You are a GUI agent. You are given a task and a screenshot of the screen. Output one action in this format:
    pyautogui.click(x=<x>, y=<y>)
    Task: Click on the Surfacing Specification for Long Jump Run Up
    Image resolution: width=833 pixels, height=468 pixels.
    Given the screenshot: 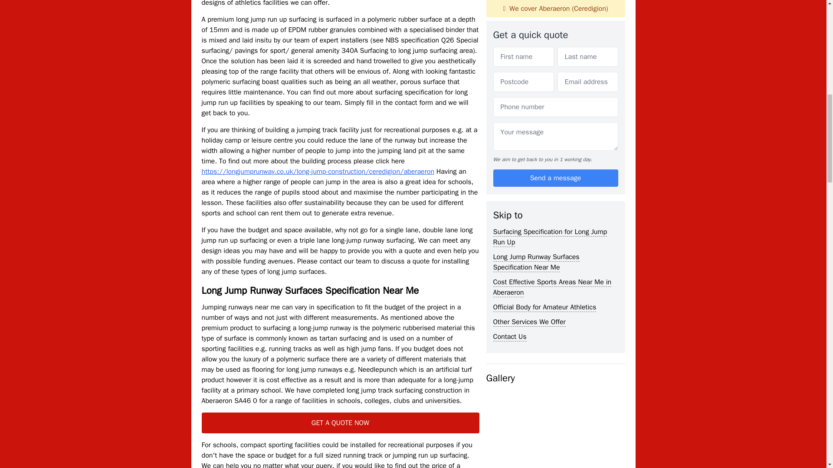 What is the action you would take?
    pyautogui.click(x=550, y=19)
    